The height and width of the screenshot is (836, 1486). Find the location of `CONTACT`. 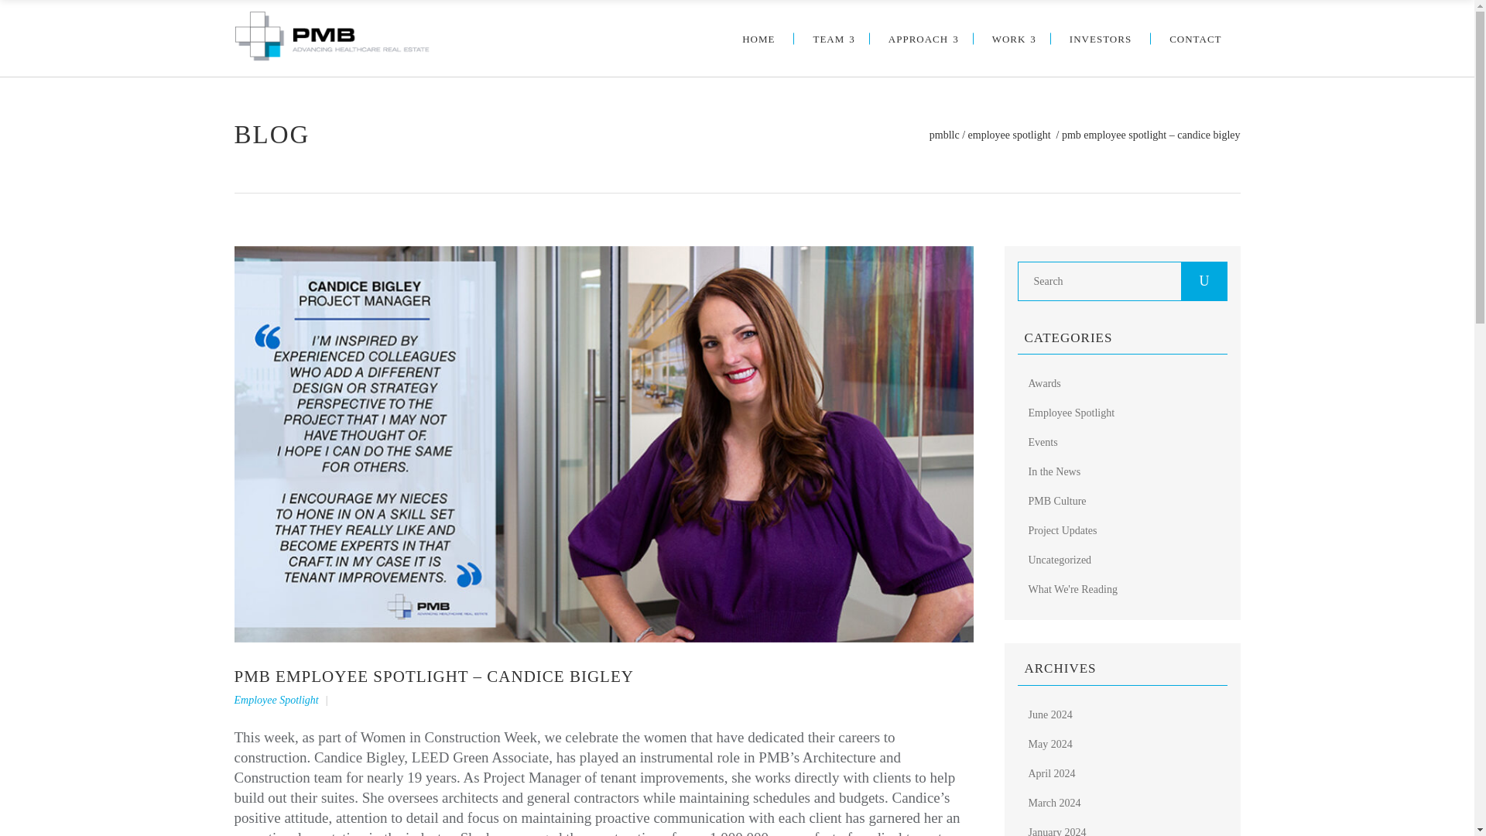

CONTACT is located at coordinates (1195, 39).